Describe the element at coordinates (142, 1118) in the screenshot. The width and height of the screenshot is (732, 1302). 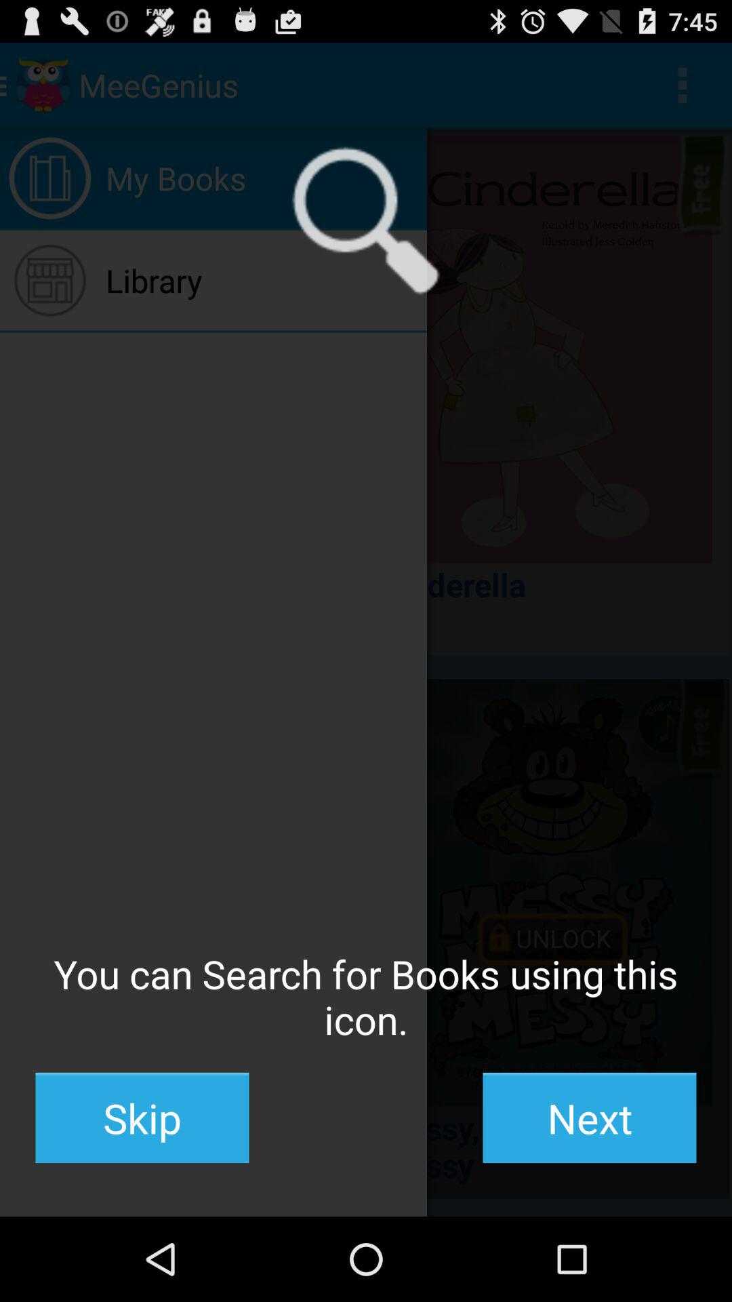
I see `turn on icon to the left of next button` at that location.